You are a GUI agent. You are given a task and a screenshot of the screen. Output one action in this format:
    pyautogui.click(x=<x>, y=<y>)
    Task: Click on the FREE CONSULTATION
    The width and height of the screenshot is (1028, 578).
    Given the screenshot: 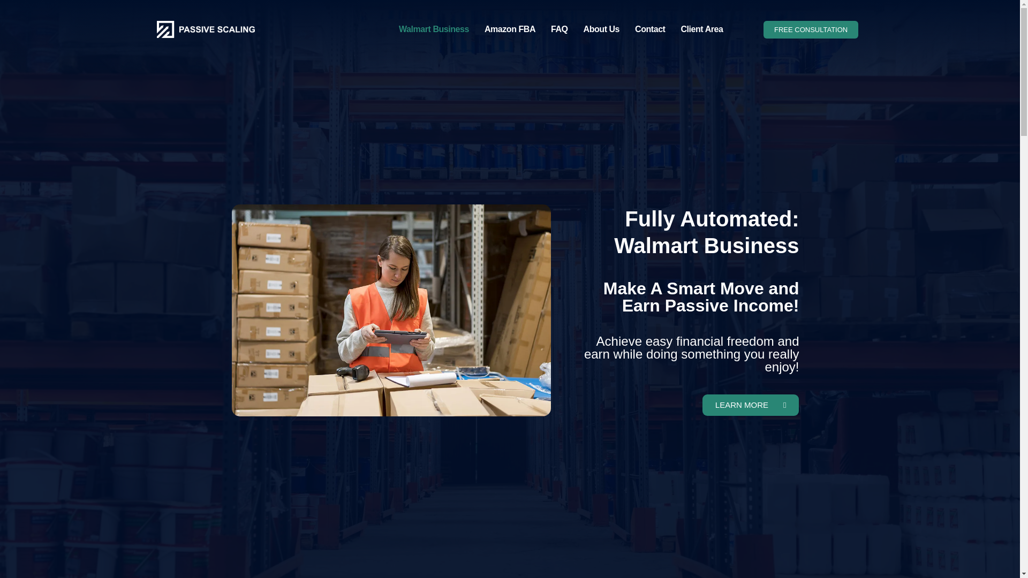 What is the action you would take?
    pyautogui.click(x=811, y=24)
    